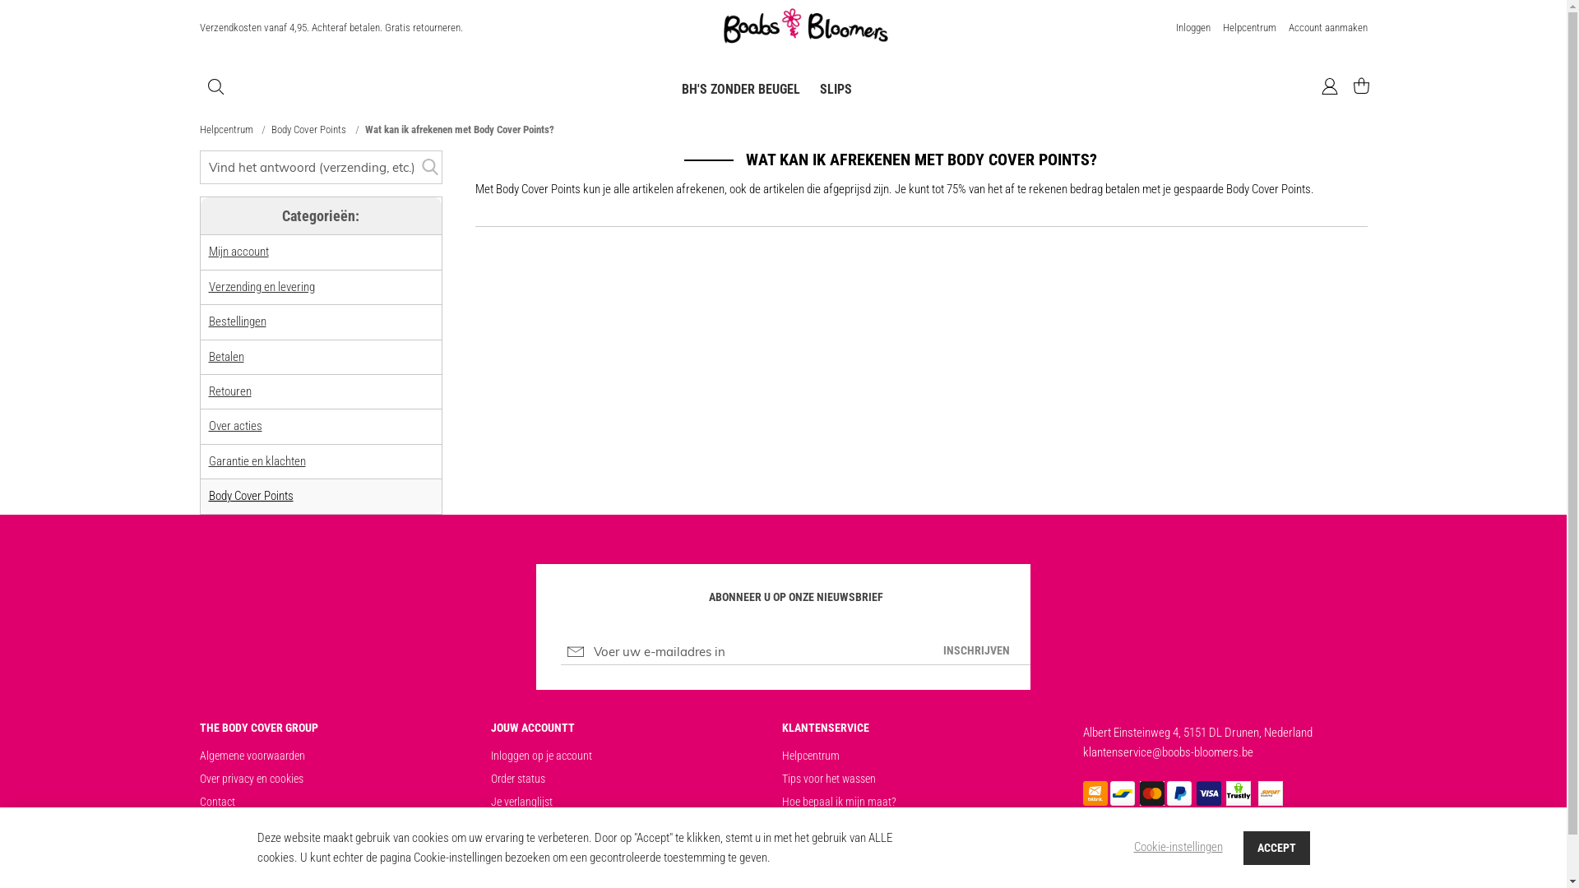 The width and height of the screenshot is (1579, 888). I want to click on Over acties, so click(235, 426).